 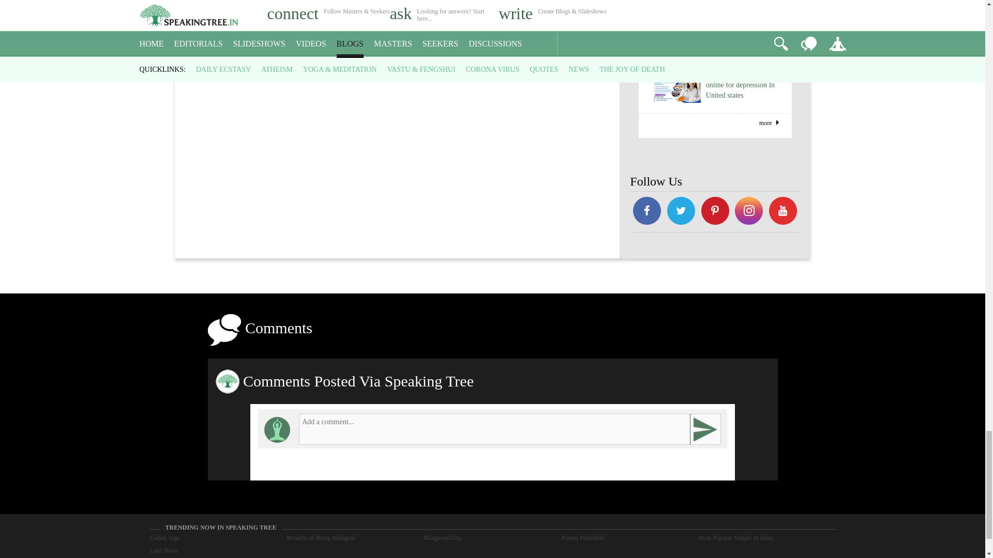 What do you see at coordinates (715, 212) in the screenshot?
I see `Speaking Tree FaceBook` at bounding box center [715, 212].